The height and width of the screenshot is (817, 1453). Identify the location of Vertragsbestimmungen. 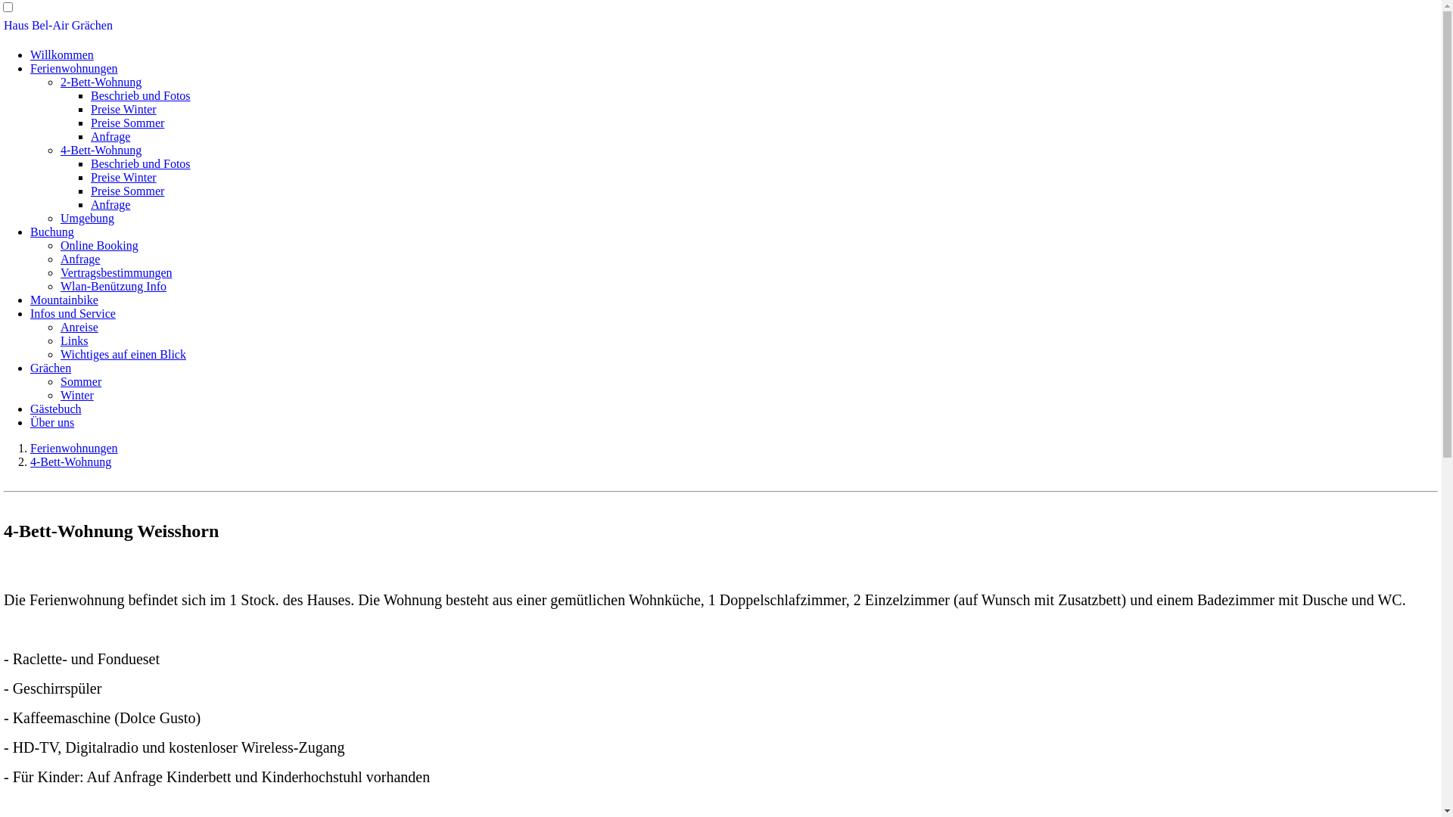
(117, 272).